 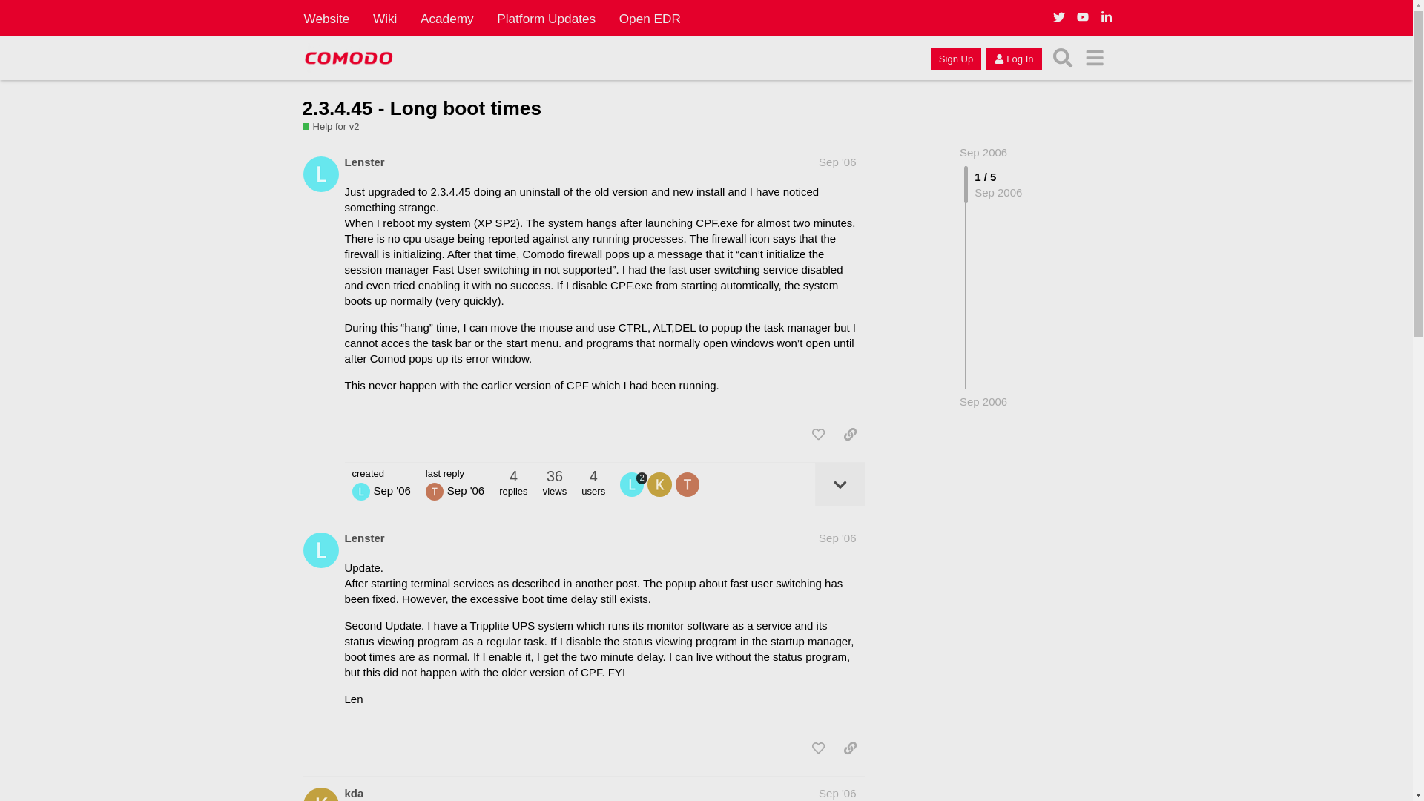 I want to click on Log In, so click(x=1013, y=58).